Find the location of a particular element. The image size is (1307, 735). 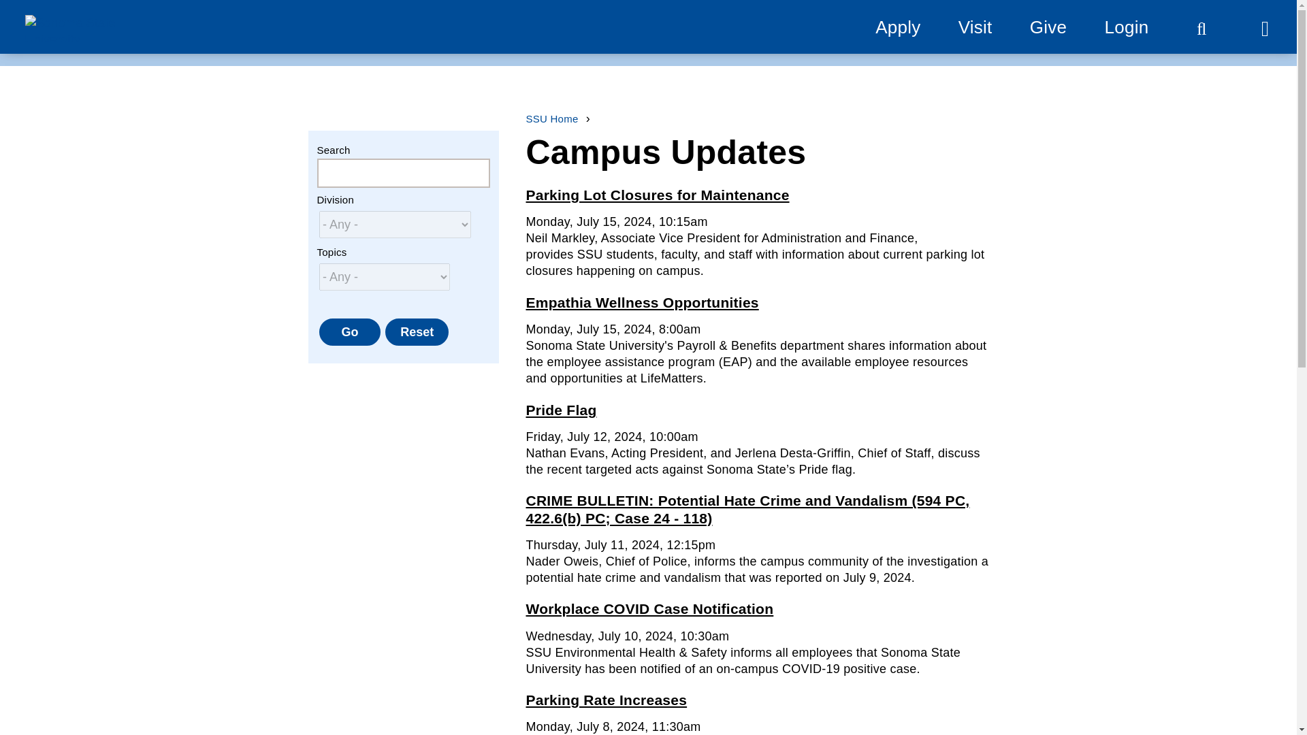

Visit is located at coordinates (975, 27).